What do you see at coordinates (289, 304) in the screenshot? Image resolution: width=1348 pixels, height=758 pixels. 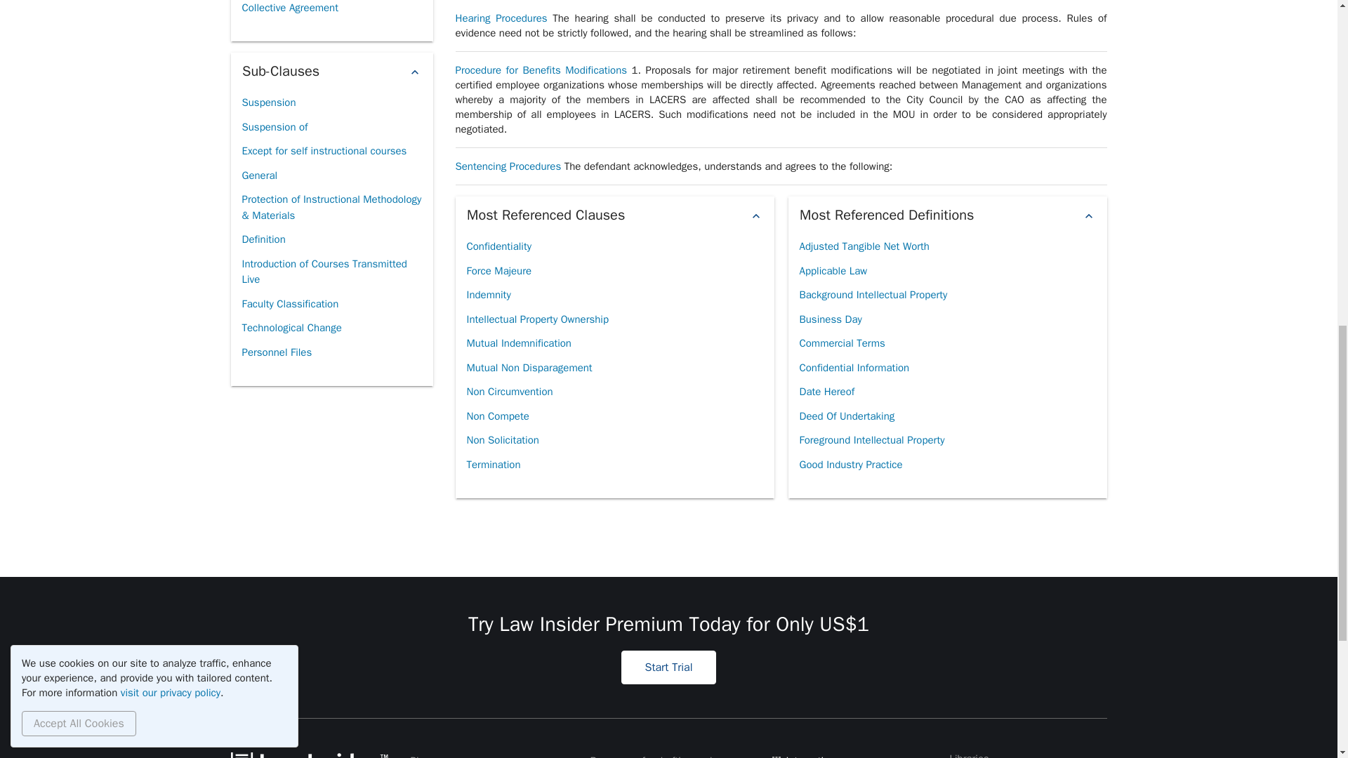 I see `Faculty Classification` at bounding box center [289, 304].